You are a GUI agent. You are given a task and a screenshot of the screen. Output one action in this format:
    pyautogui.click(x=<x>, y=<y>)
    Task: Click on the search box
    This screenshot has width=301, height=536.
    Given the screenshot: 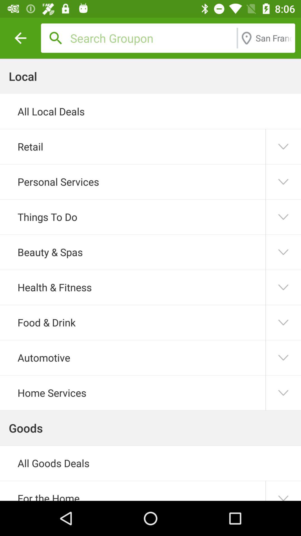 What is the action you would take?
    pyautogui.click(x=152, y=38)
    